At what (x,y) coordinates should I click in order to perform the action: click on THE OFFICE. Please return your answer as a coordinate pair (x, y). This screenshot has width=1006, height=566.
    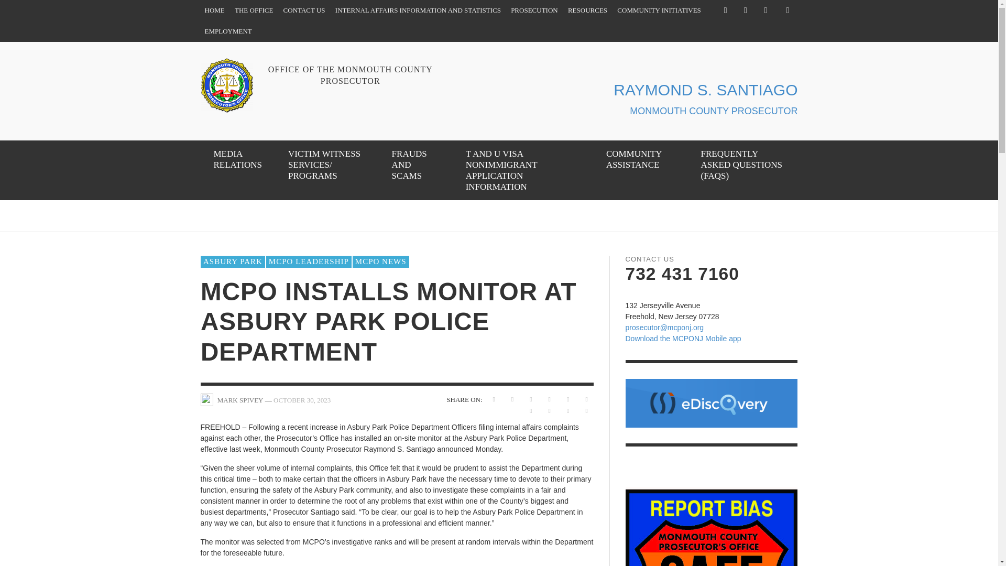
    Looking at the image, I should click on (254, 10).